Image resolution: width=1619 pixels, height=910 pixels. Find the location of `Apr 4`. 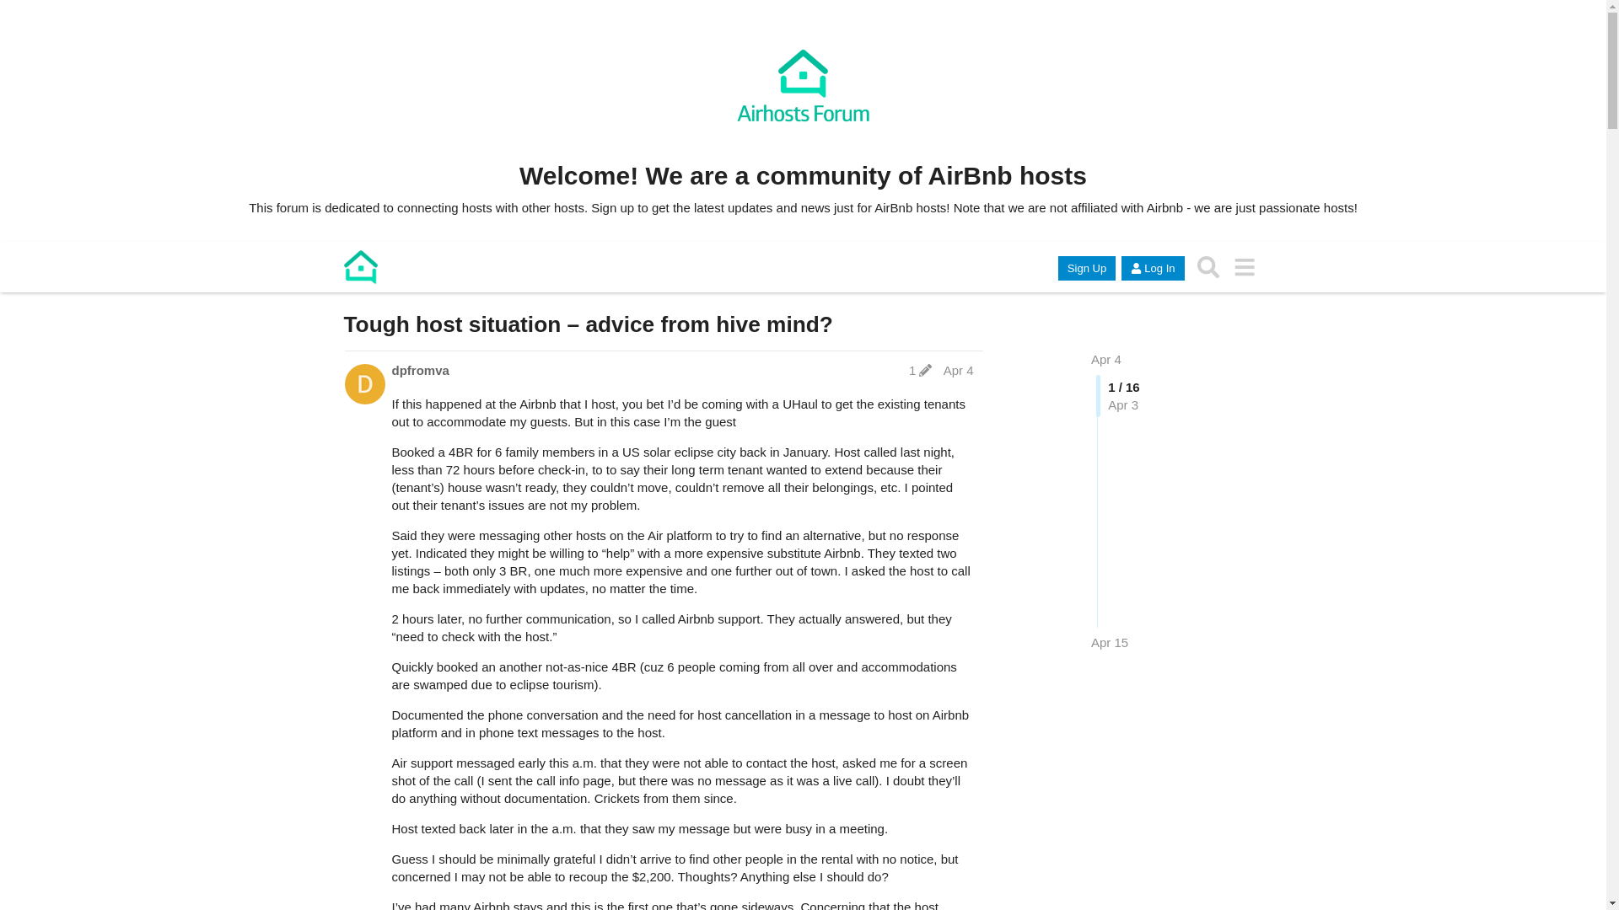

Apr 4 is located at coordinates (1106, 359).